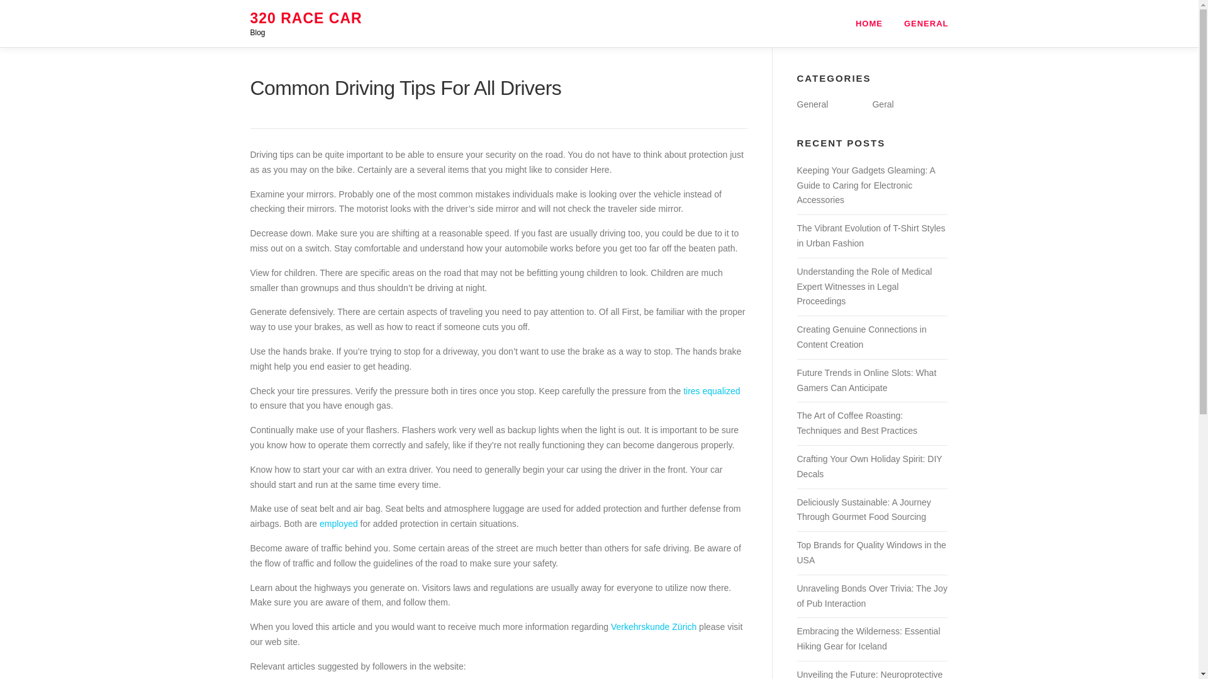 The height and width of the screenshot is (679, 1208). Describe the element at coordinates (871, 595) in the screenshot. I see `Unraveling Bonds Over Trivia: The Joy of Pub Interaction` at that location.